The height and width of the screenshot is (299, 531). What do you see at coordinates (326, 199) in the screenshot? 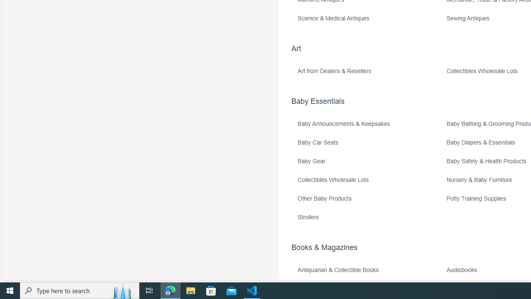
I see `Other Baby Products` at bounding box center [326, 199].